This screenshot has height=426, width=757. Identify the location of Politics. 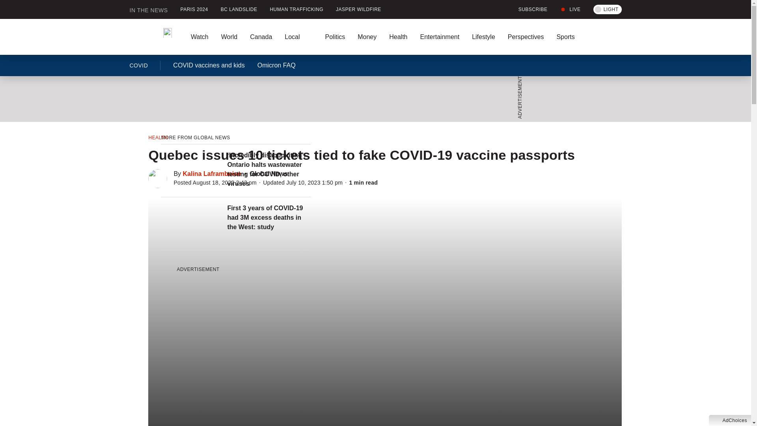
(335, 37).